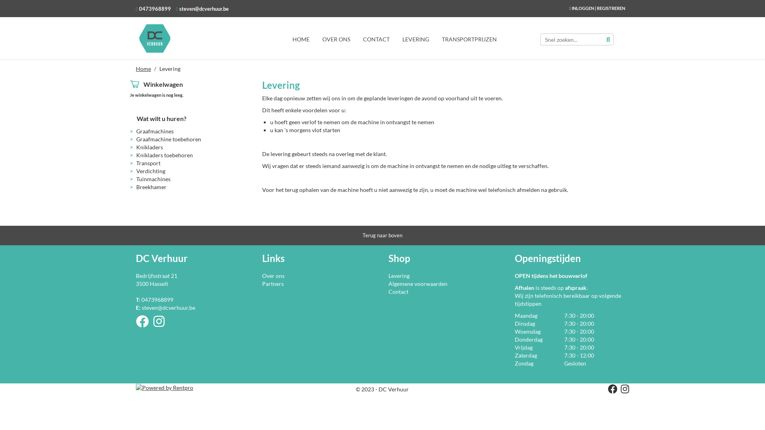 This screenshot has height=430, width=765. What do you see at coordinates (143, 68) in the screenshot?
I see `Home` at bounding box center [143, 68].